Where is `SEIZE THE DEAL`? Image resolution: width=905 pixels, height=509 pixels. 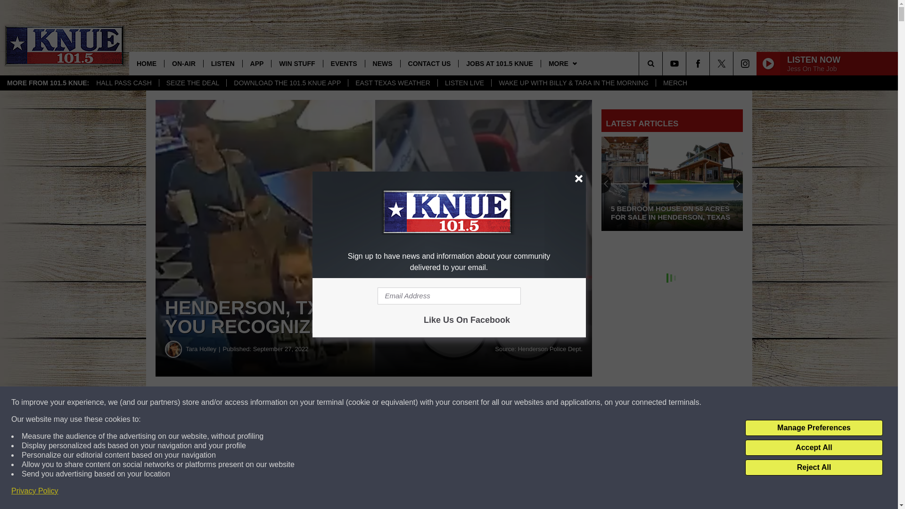
SEIZE THE DEAL is located at coordinates (193, 83).